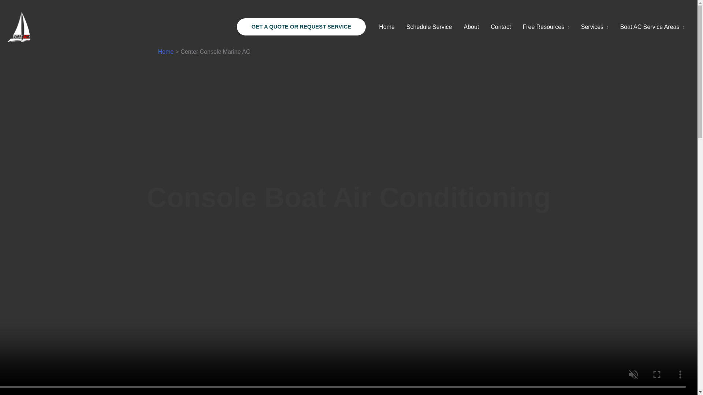 The height and width of the screenshot is (395, 703). What do you see at coordinates (301, 27) in the screenshot?
I see `GET A QUOTE OR REQUEST SERVICE` at bounding box center [301, 27].